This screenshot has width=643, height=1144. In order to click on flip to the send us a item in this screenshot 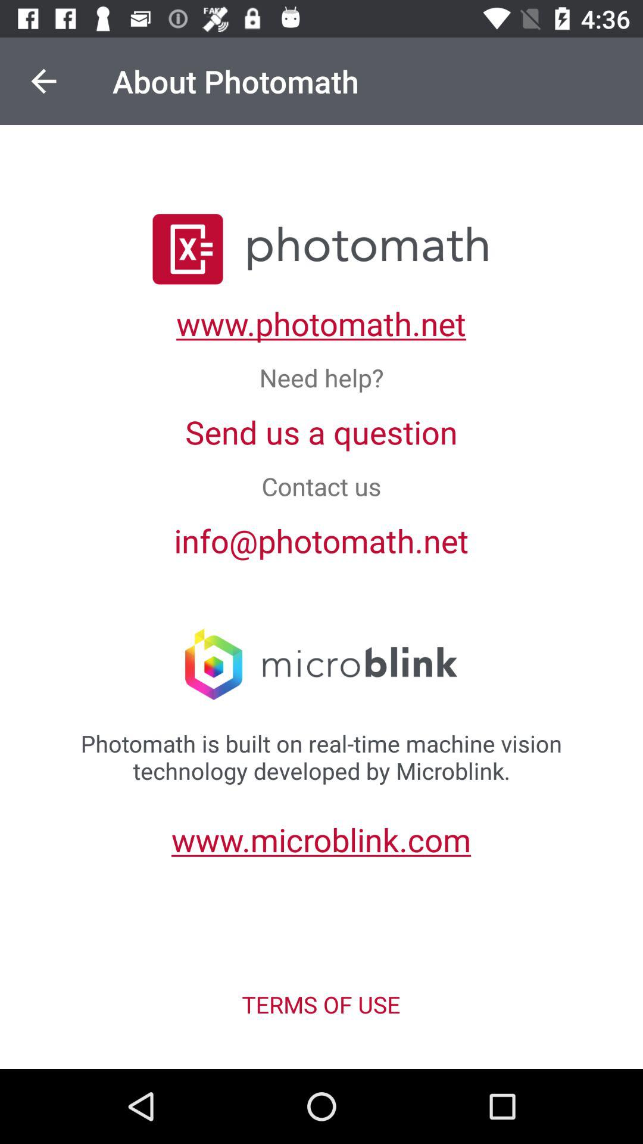, I will do `click(321, 431)`.